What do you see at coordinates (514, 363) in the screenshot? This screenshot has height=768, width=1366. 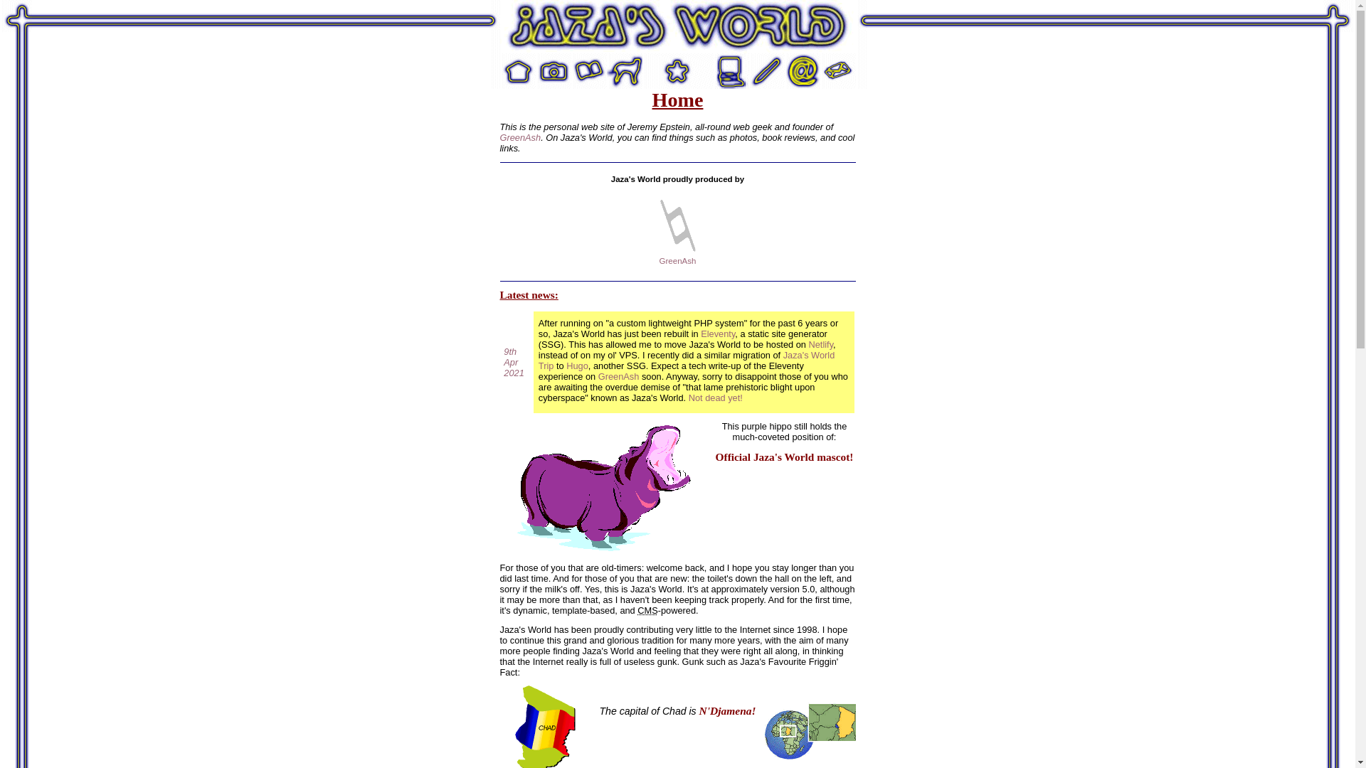 I see `9th Apr 2021` at bounding box center [514, 363].